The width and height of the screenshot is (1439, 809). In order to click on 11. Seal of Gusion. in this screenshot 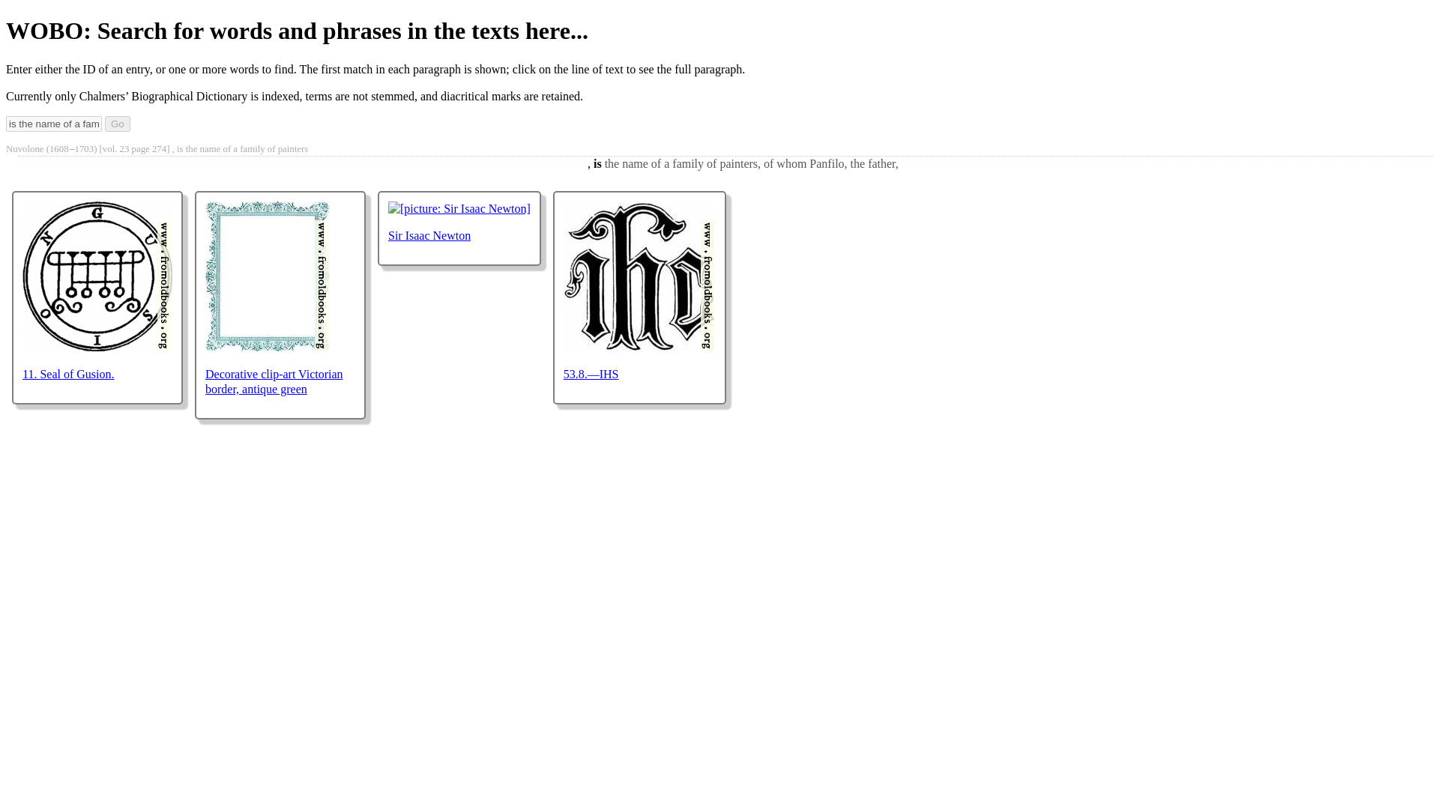, I will do `click(69, 374)`.